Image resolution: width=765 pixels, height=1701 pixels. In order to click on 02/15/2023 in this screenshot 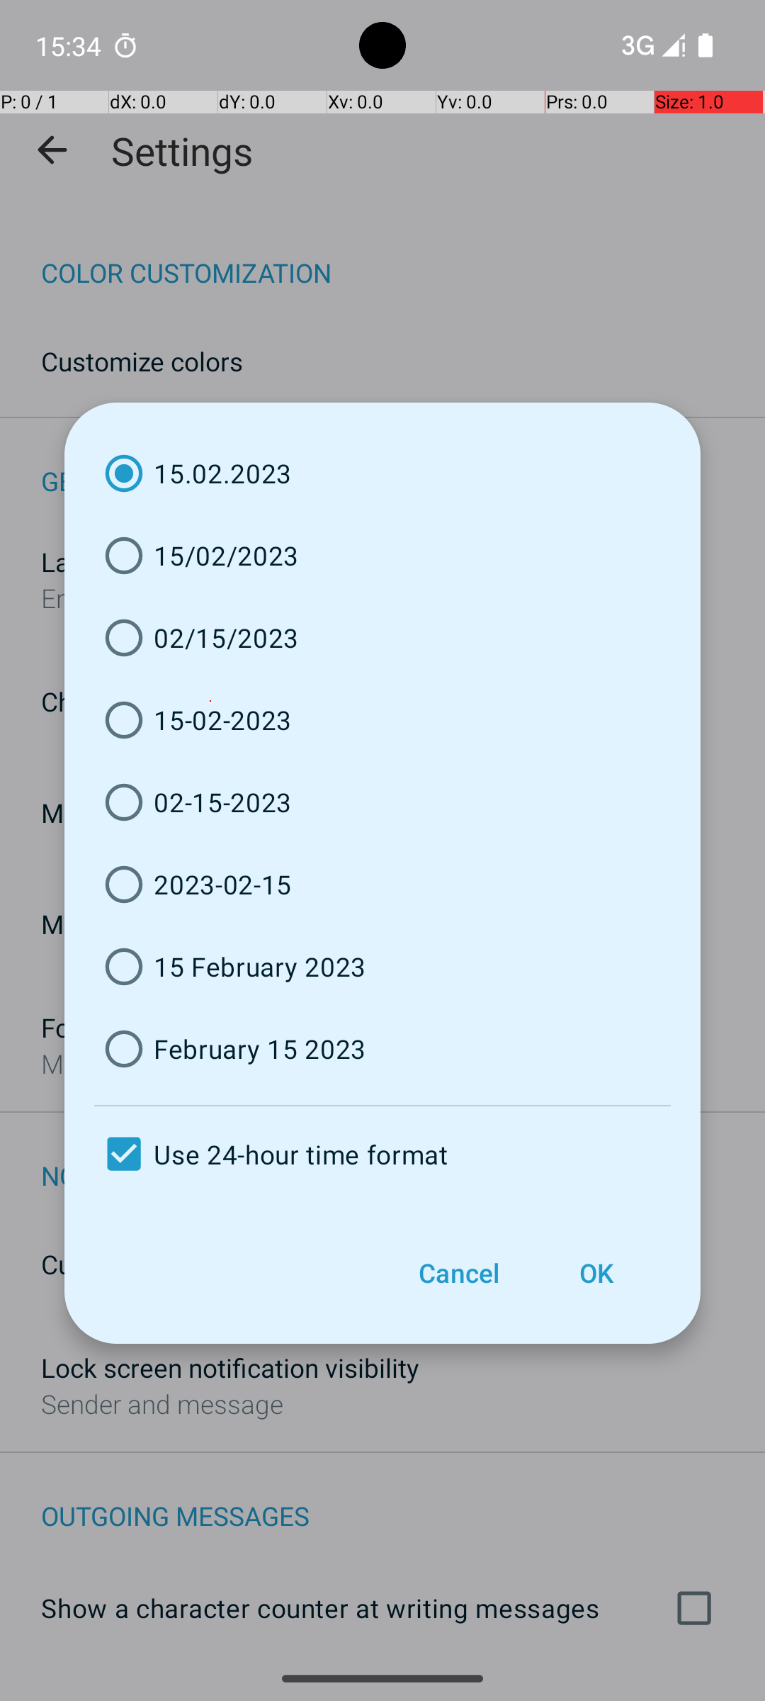, I will do `click(382, 638)`.